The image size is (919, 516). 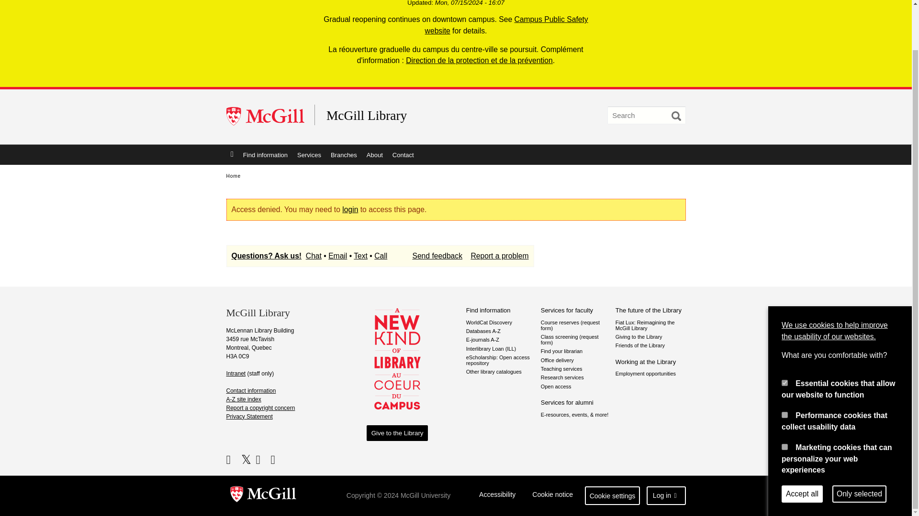 What do you see at coordinates (419, 116) in the screenshot?
I see `McGill Library` at bounding box center [419, 116].